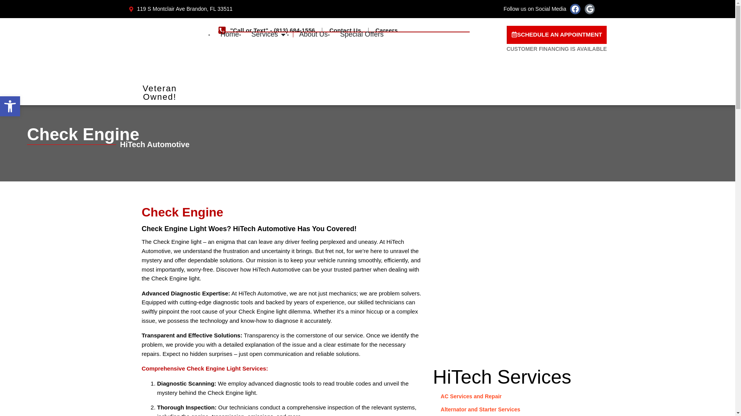  I want to click on 119 S Montclair Ave Brandon, FL 33511, so click(180, 9).